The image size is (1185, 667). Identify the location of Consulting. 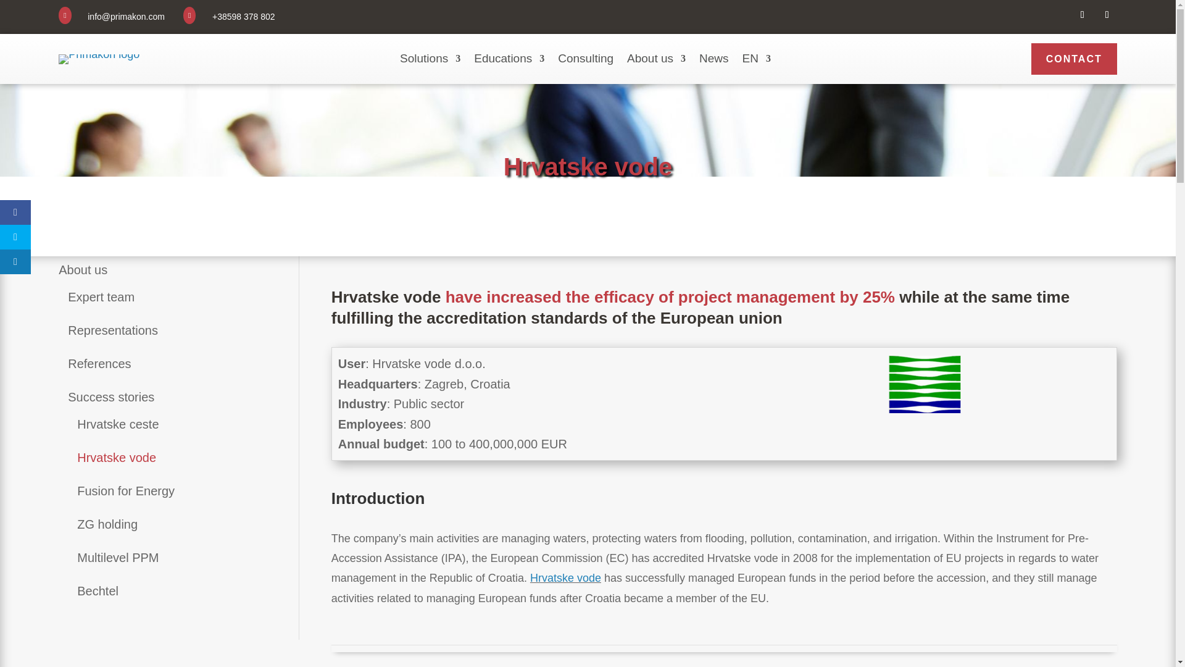
(586, 61).